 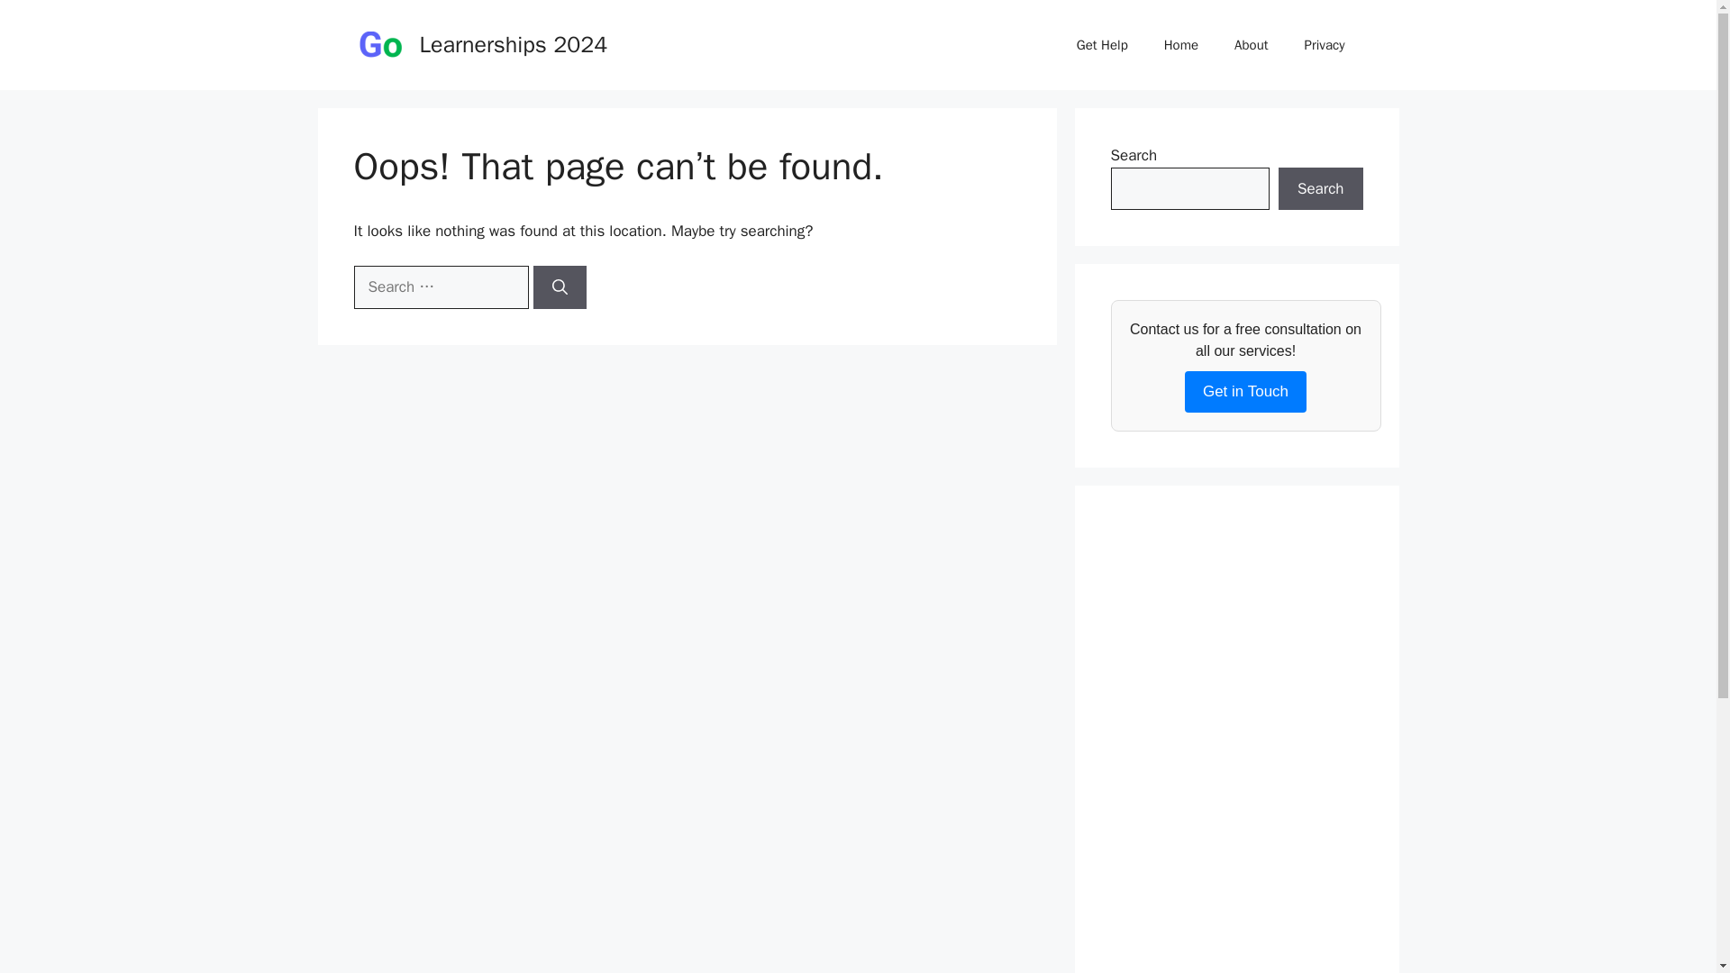 What do you see at coordinates (1320, 189) in the screenshot?
I see `Search` at bounding box center [1320, 189].